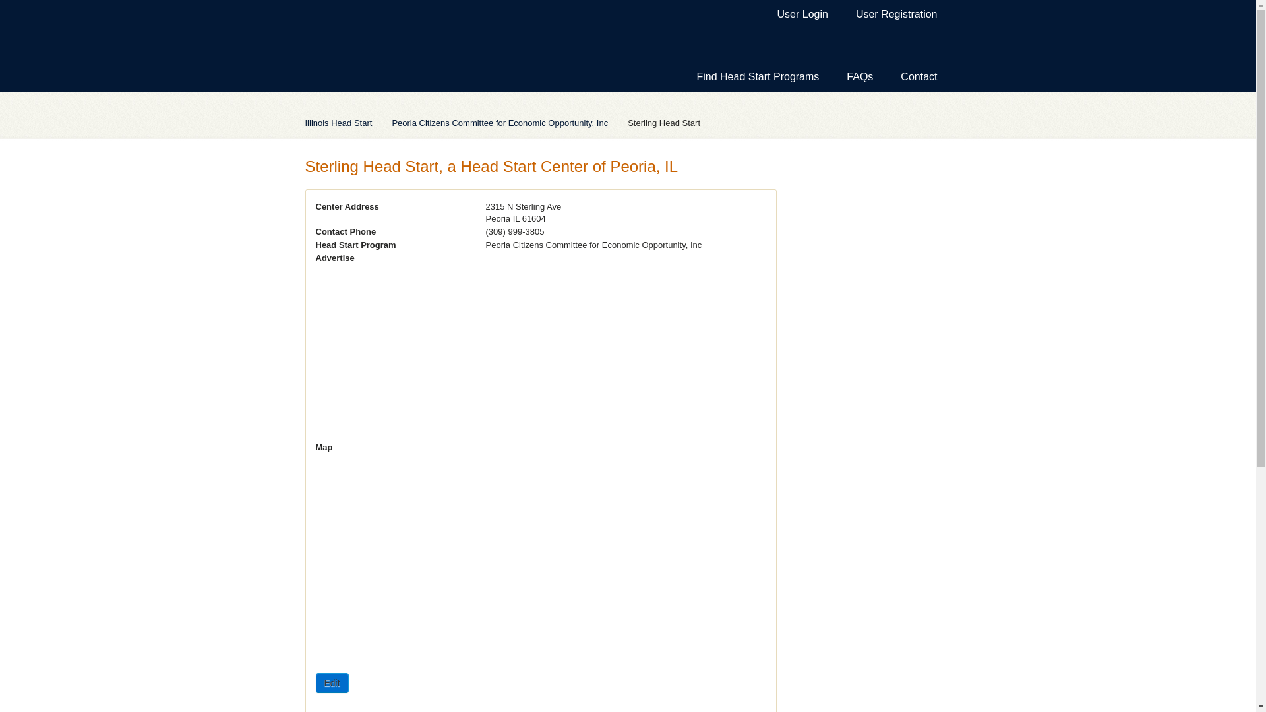 The height and width of the screenshot is (712, 1266). What do you see at coordinates (332, 682) in the screenshot?
I see `Edit` at bounding box center [332, 682].